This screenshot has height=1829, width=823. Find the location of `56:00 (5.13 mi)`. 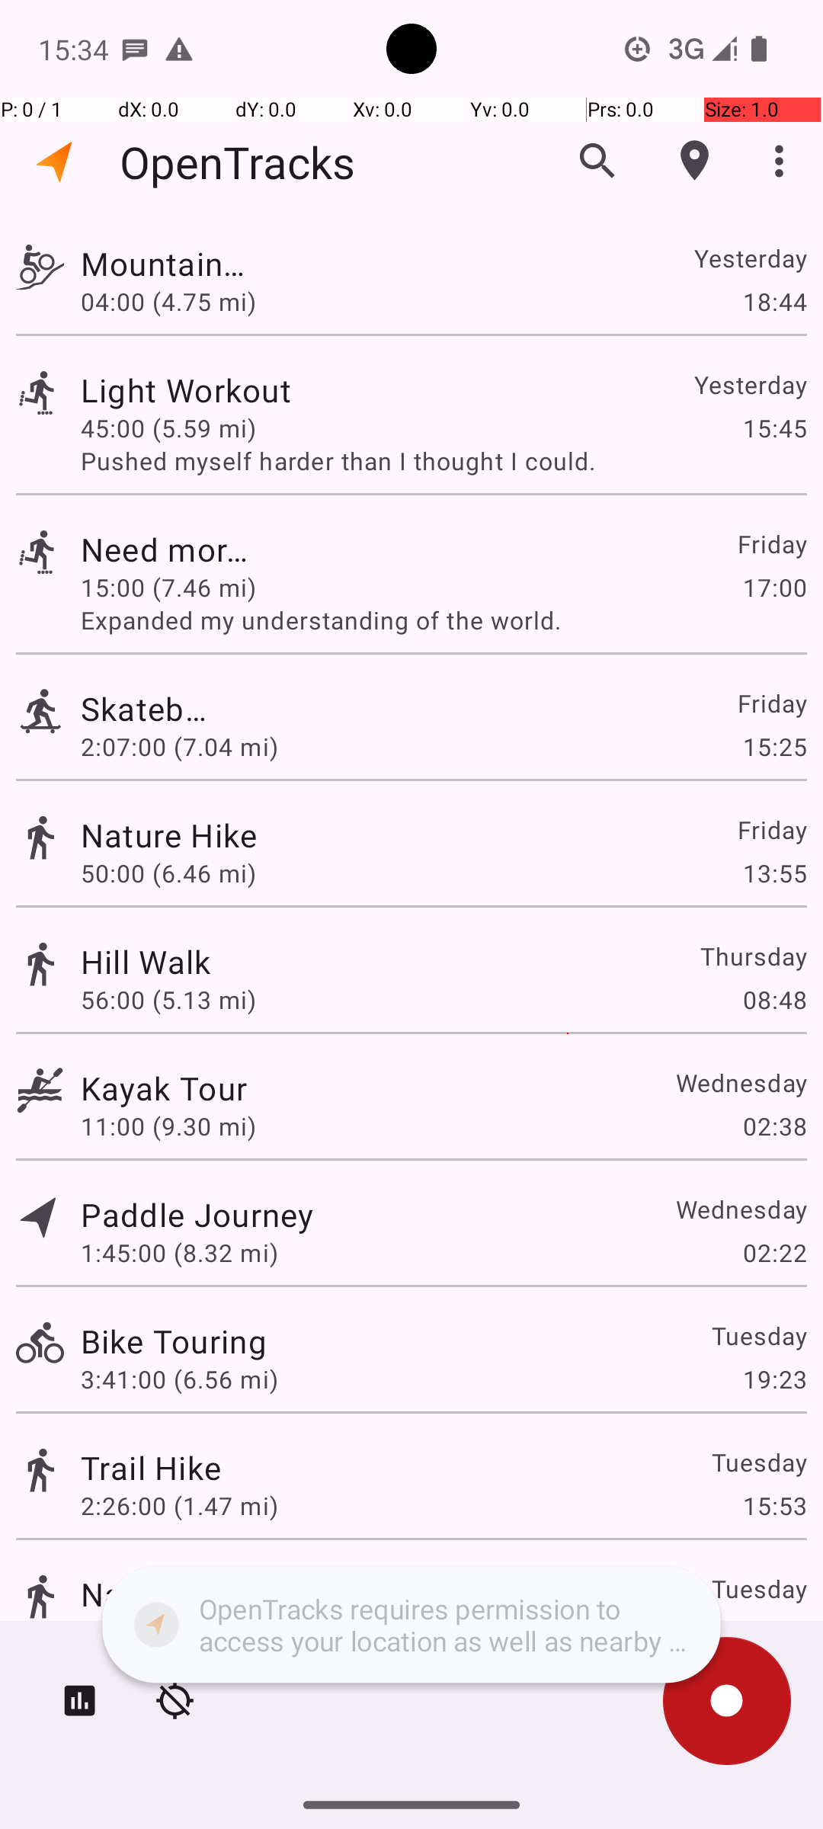

56:00 (5.13 mi) is located at coordinates (168, 1000).